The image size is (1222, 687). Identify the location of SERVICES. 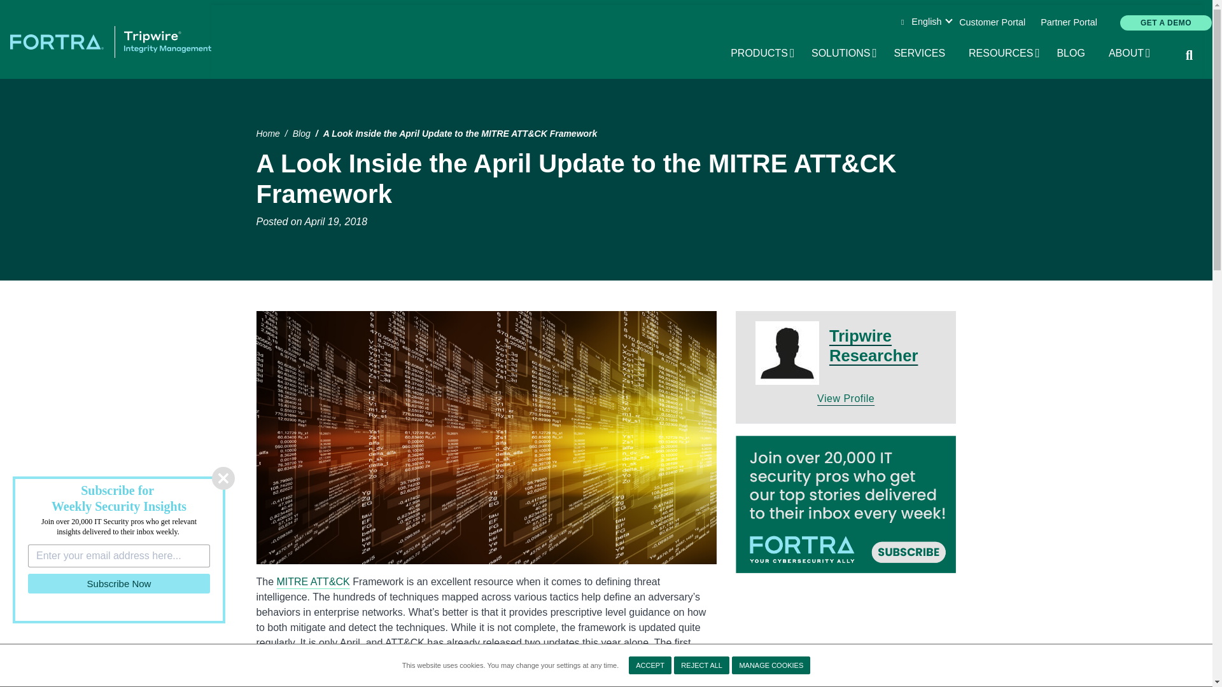
(845, 53).